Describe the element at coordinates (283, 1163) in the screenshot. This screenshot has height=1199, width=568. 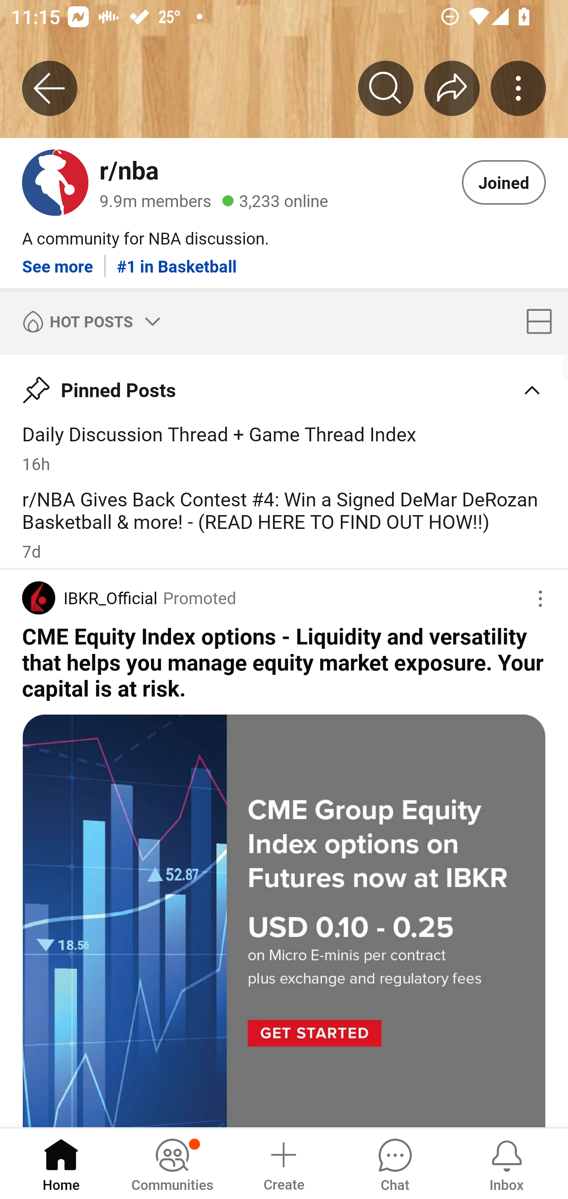
I see `Create a post Create` at that location.